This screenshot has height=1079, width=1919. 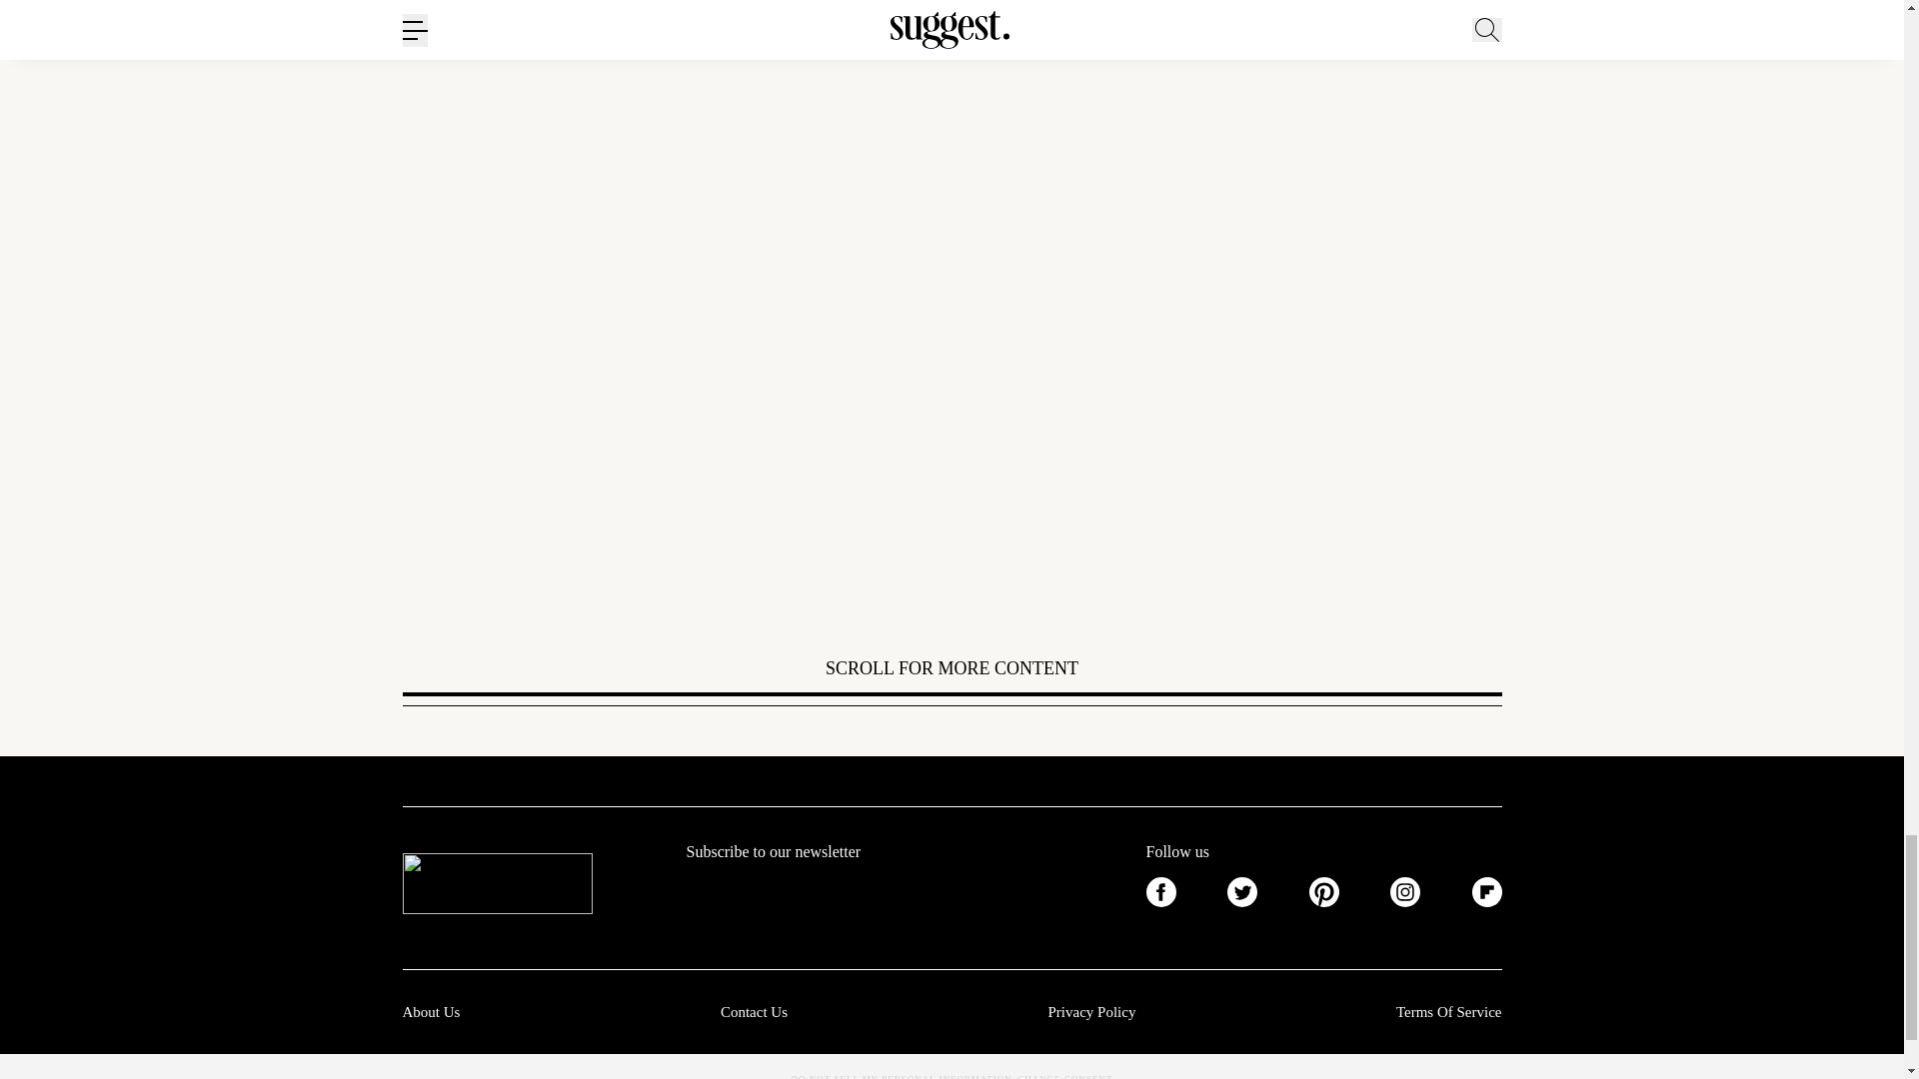 What do you see at coordinates (754, 1011) in the screenshot?
I see `Contact Us` at bounding box center [754, 1011].